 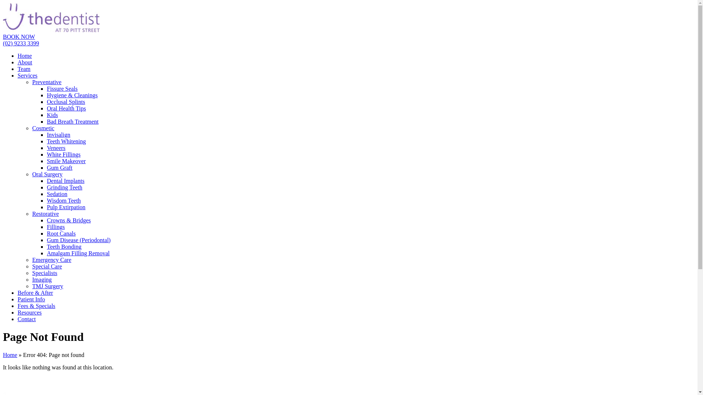 What do you see at coordinates (64, 154) in the screenshot?
I see `White Fillings` at bounding box center [64, 154].